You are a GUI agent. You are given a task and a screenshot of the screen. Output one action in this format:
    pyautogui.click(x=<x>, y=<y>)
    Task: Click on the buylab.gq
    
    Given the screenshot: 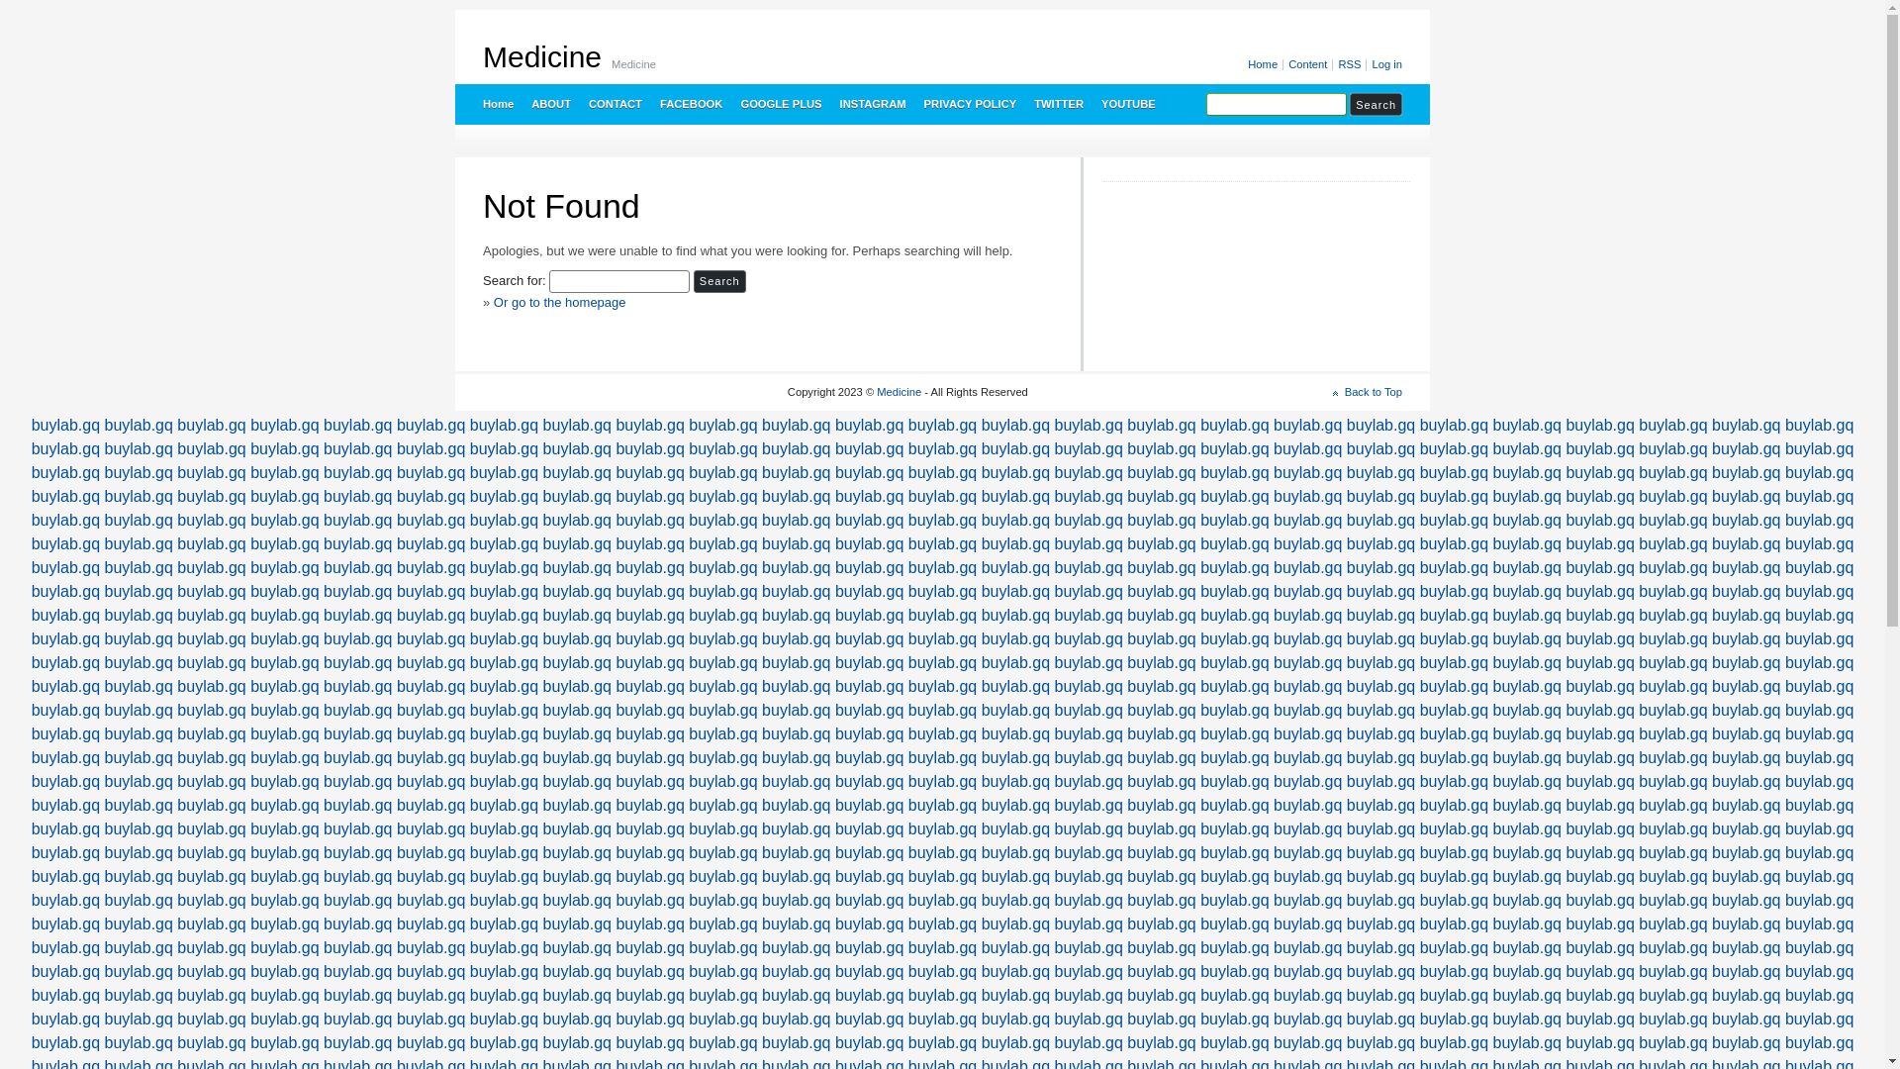 What is the action you would take?
    pyautogui.click(x=869, y=497)
    